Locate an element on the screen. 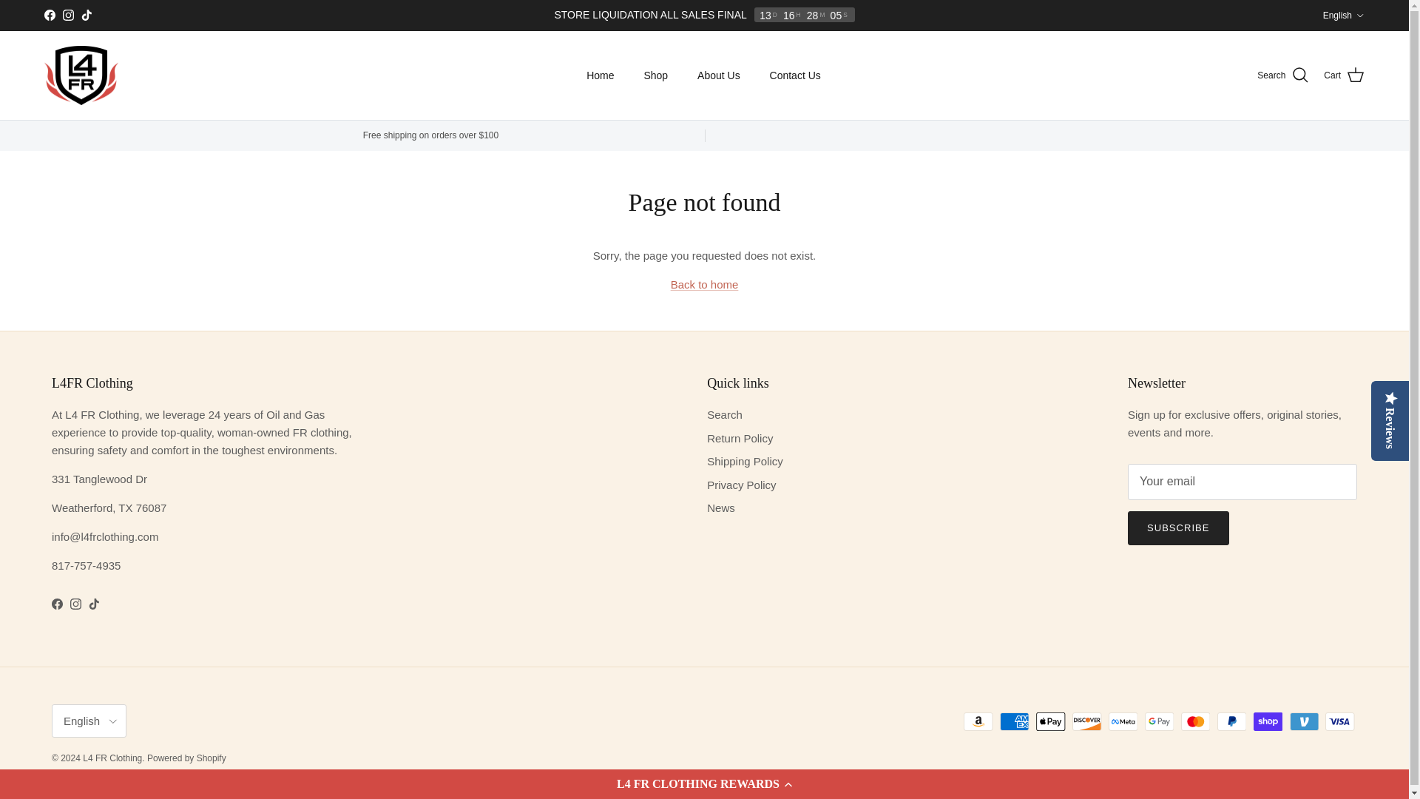 This screenshot has width=1420, height=799. Facebook is located at coordinates (49, 15).